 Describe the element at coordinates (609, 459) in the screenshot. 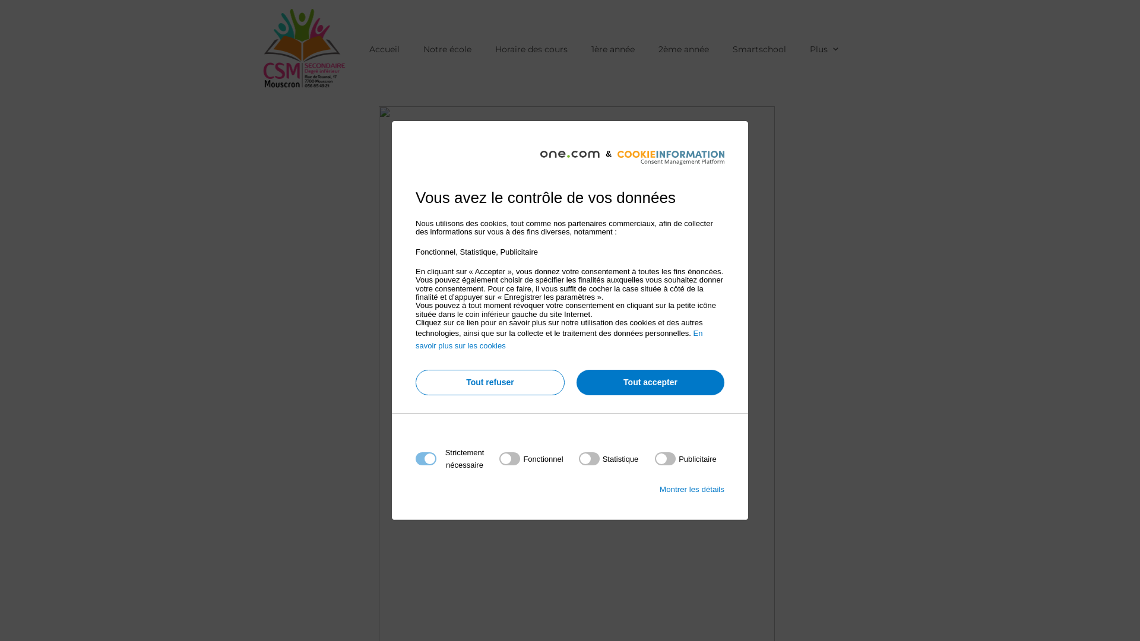

I see `on` at that location.